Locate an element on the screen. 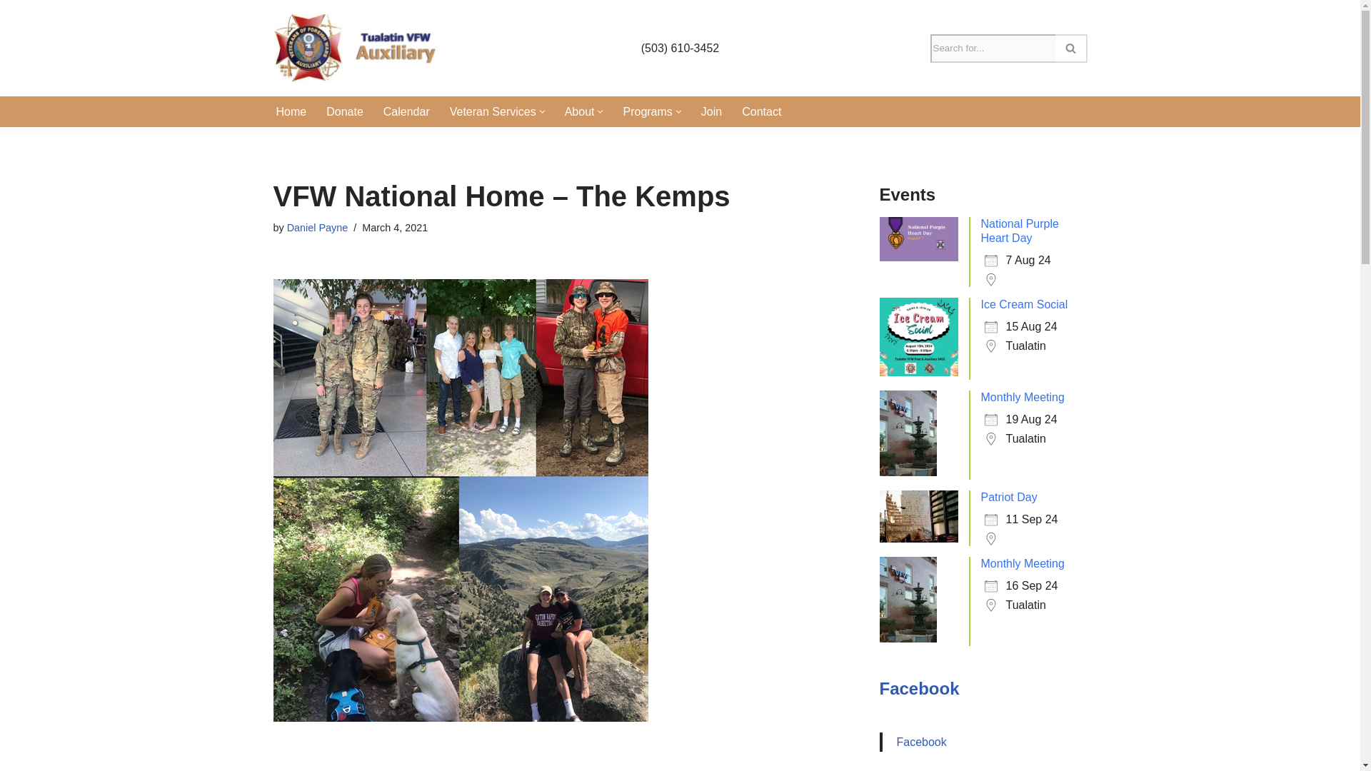  Veteran Services is located at coordinates (493, 111).